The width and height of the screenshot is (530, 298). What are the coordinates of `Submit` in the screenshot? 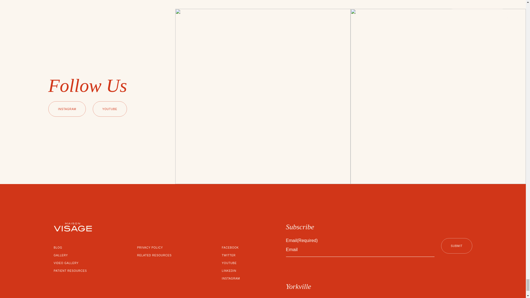 It's located at (457, 246).